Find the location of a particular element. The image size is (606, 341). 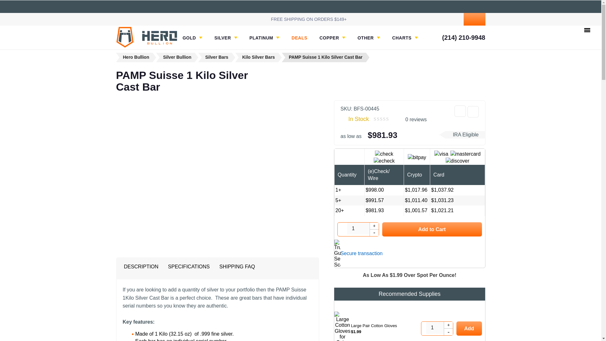

1 is located at coordinates (358, 229).